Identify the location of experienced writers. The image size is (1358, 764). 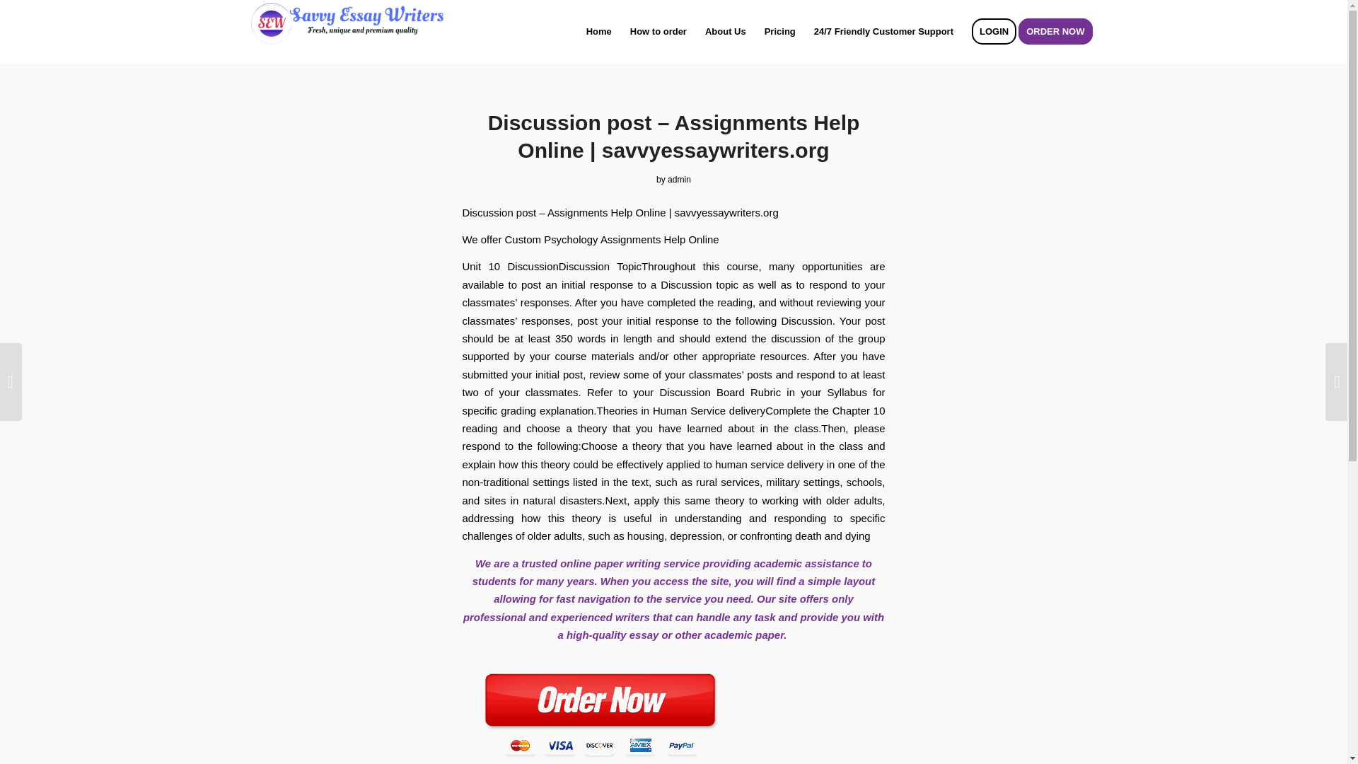
(600, 617).